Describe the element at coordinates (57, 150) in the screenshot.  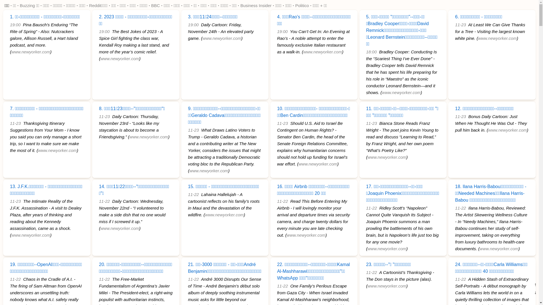
I see `www.newyorker.com` at that location.